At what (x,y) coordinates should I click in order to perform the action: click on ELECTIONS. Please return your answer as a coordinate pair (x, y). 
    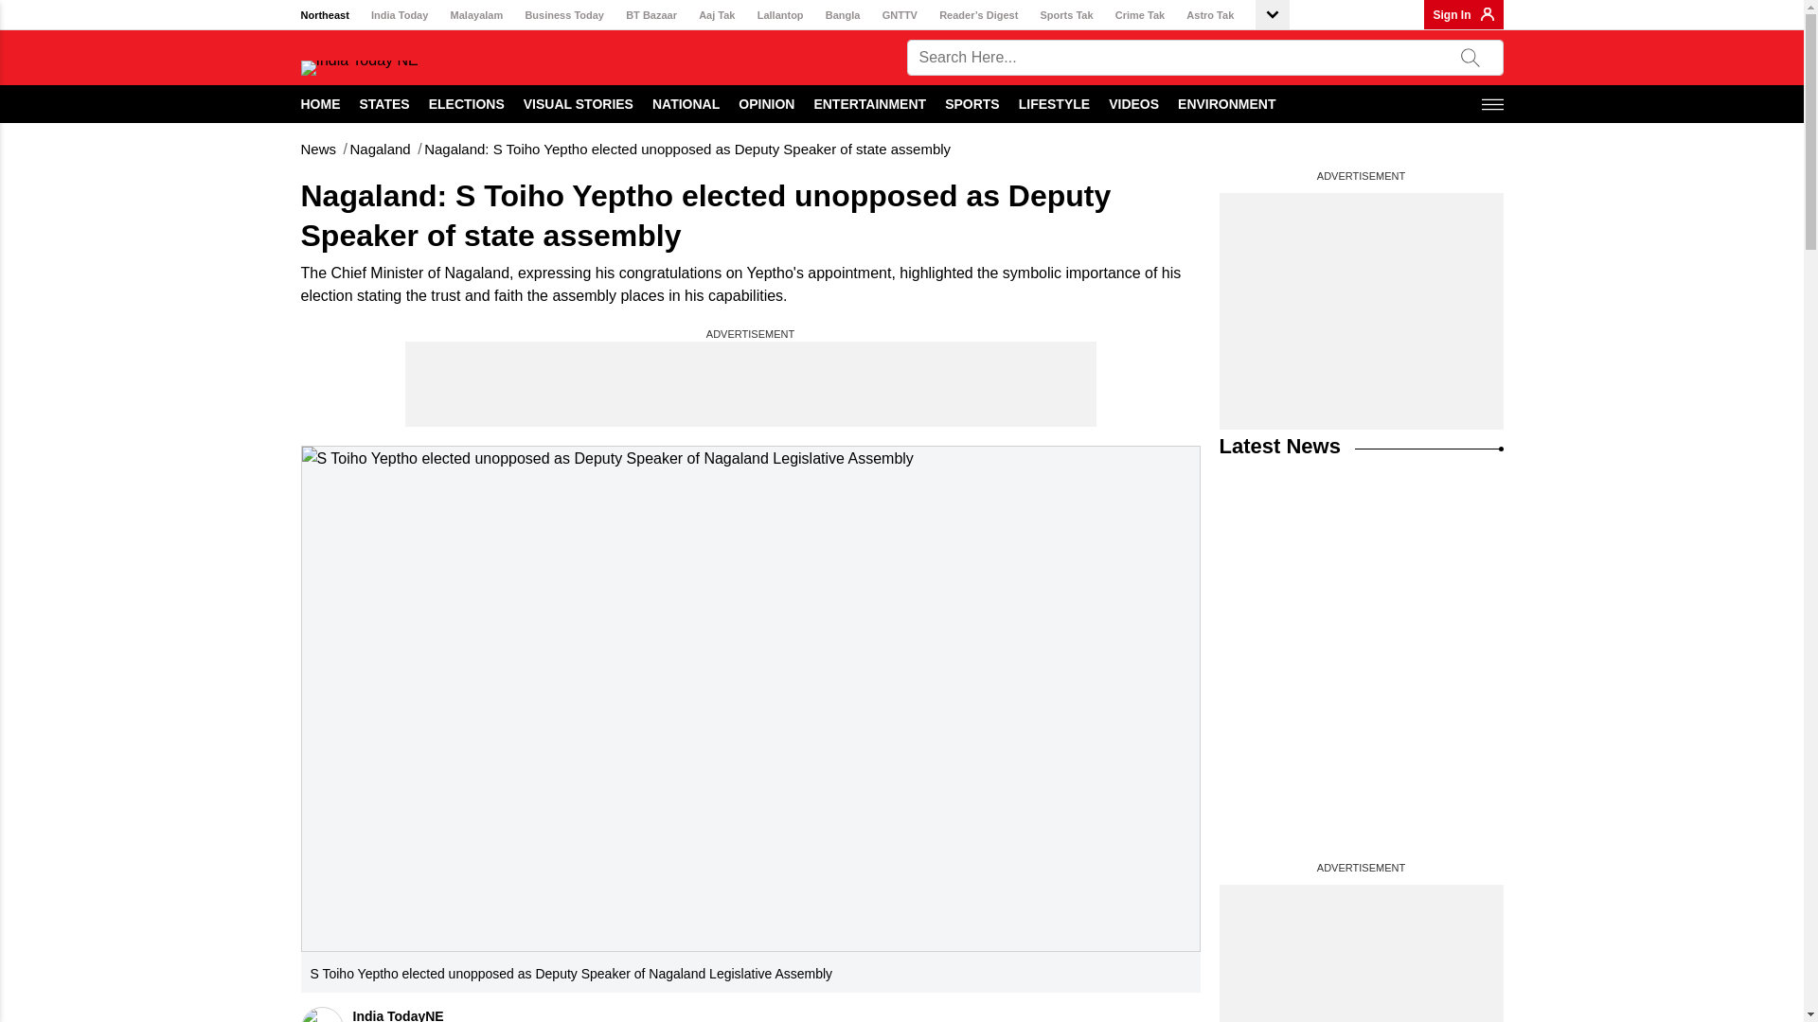
    Looking at the image, I should click on (467, 103).